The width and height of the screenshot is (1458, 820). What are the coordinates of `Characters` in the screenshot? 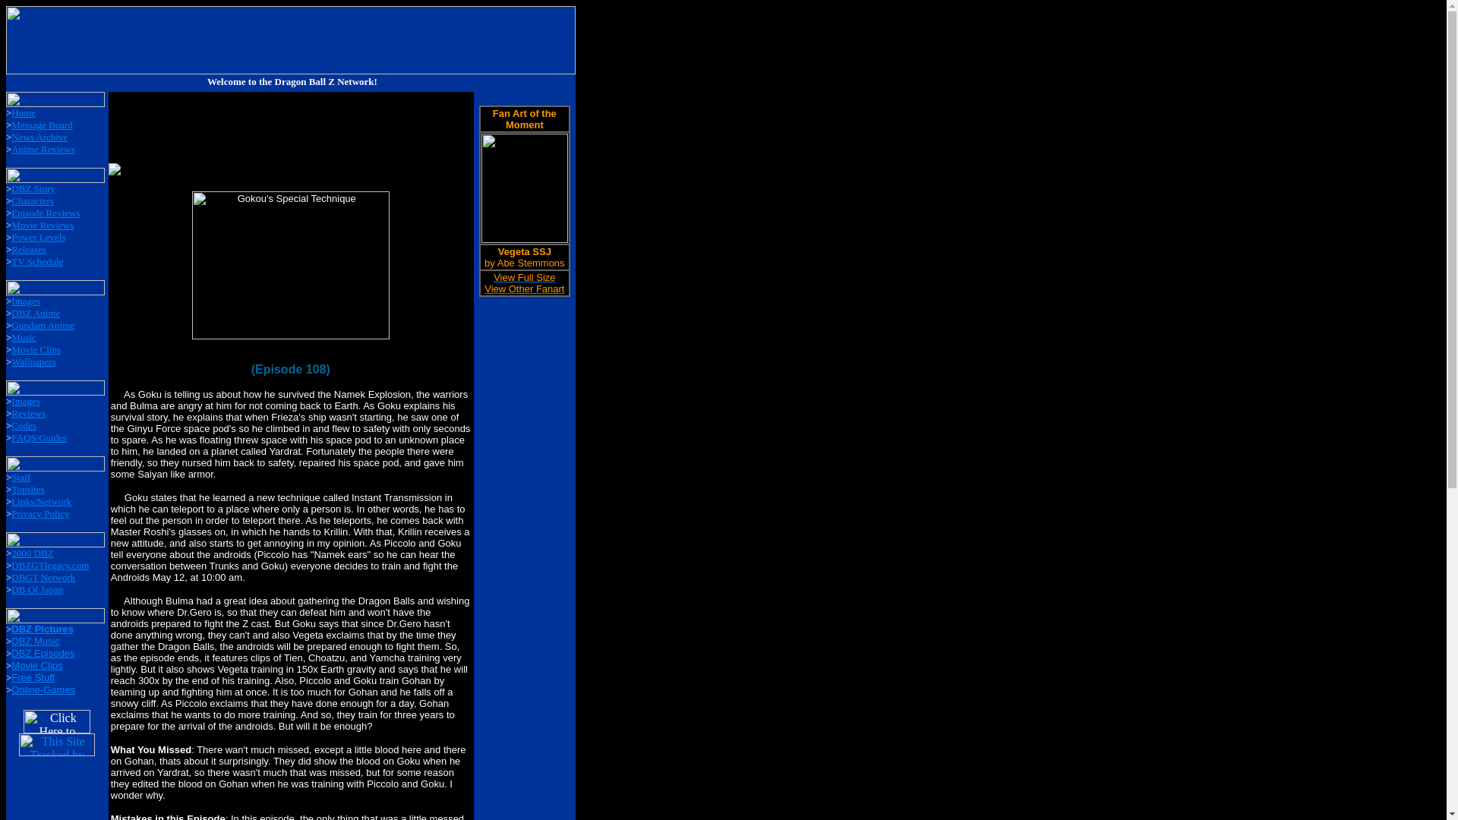 It's located at (33, 200).